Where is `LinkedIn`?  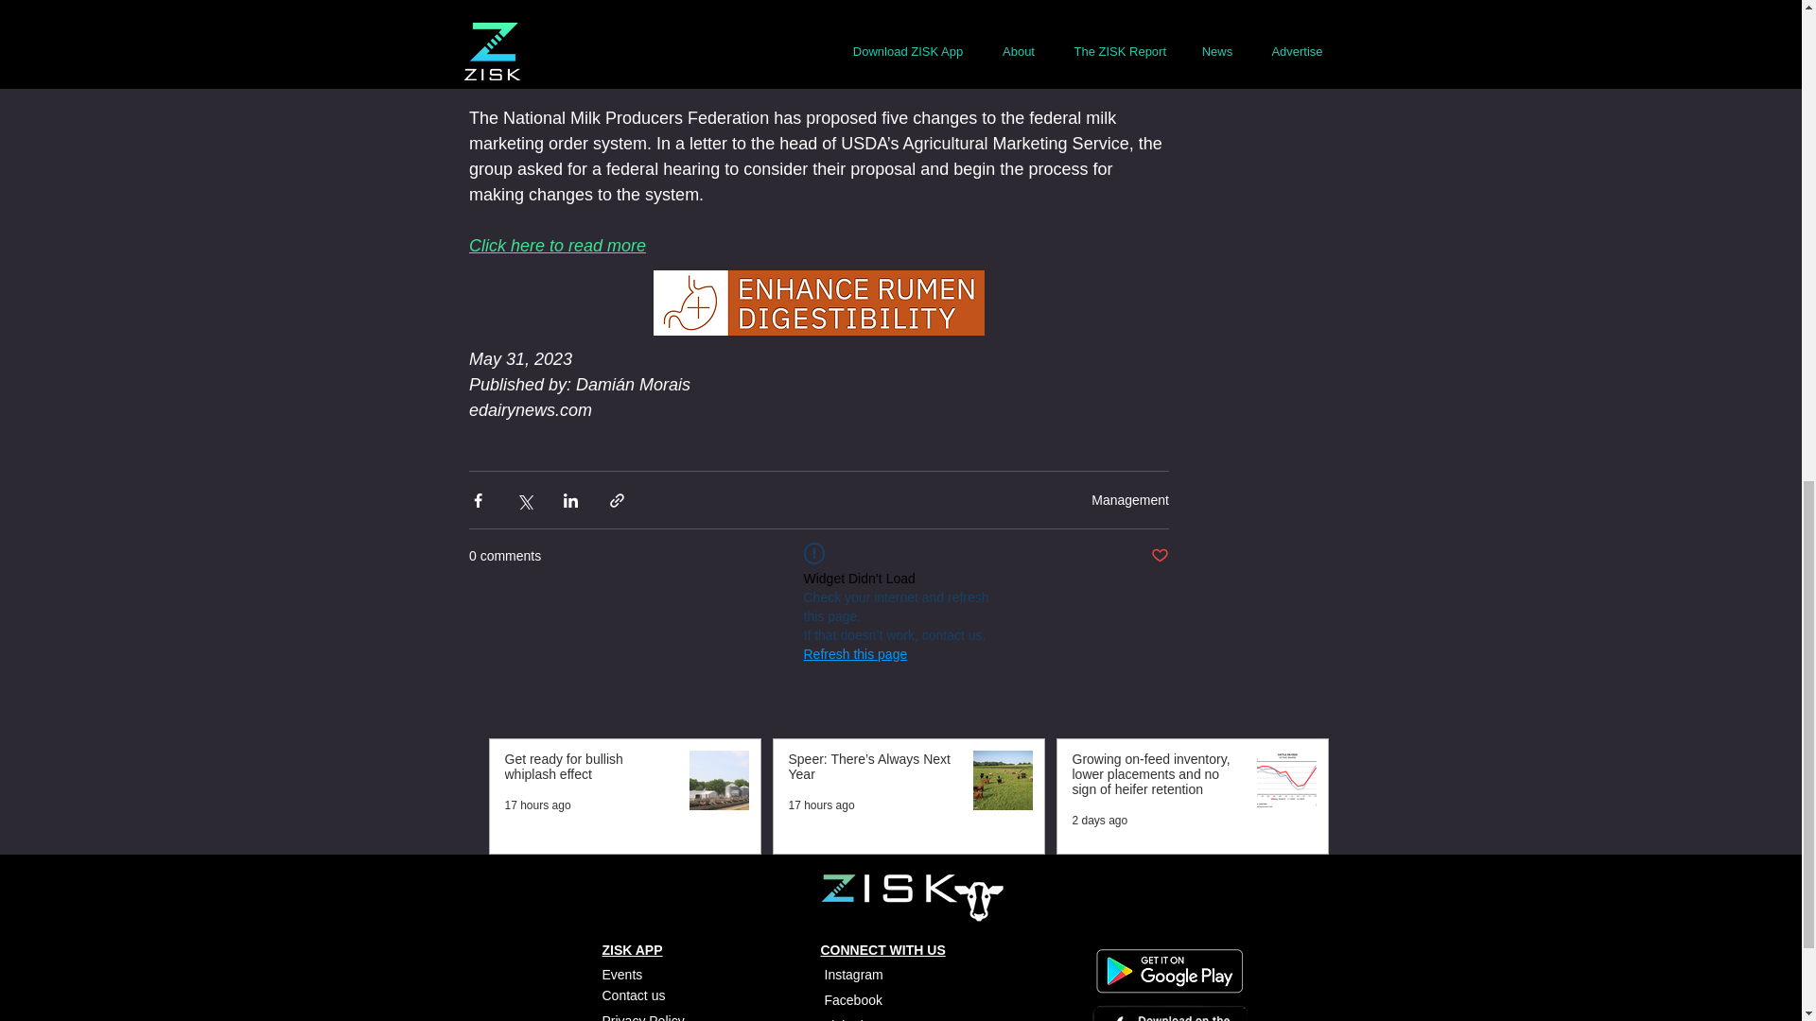 LinkedIn is located at coordinates (849, 1019).